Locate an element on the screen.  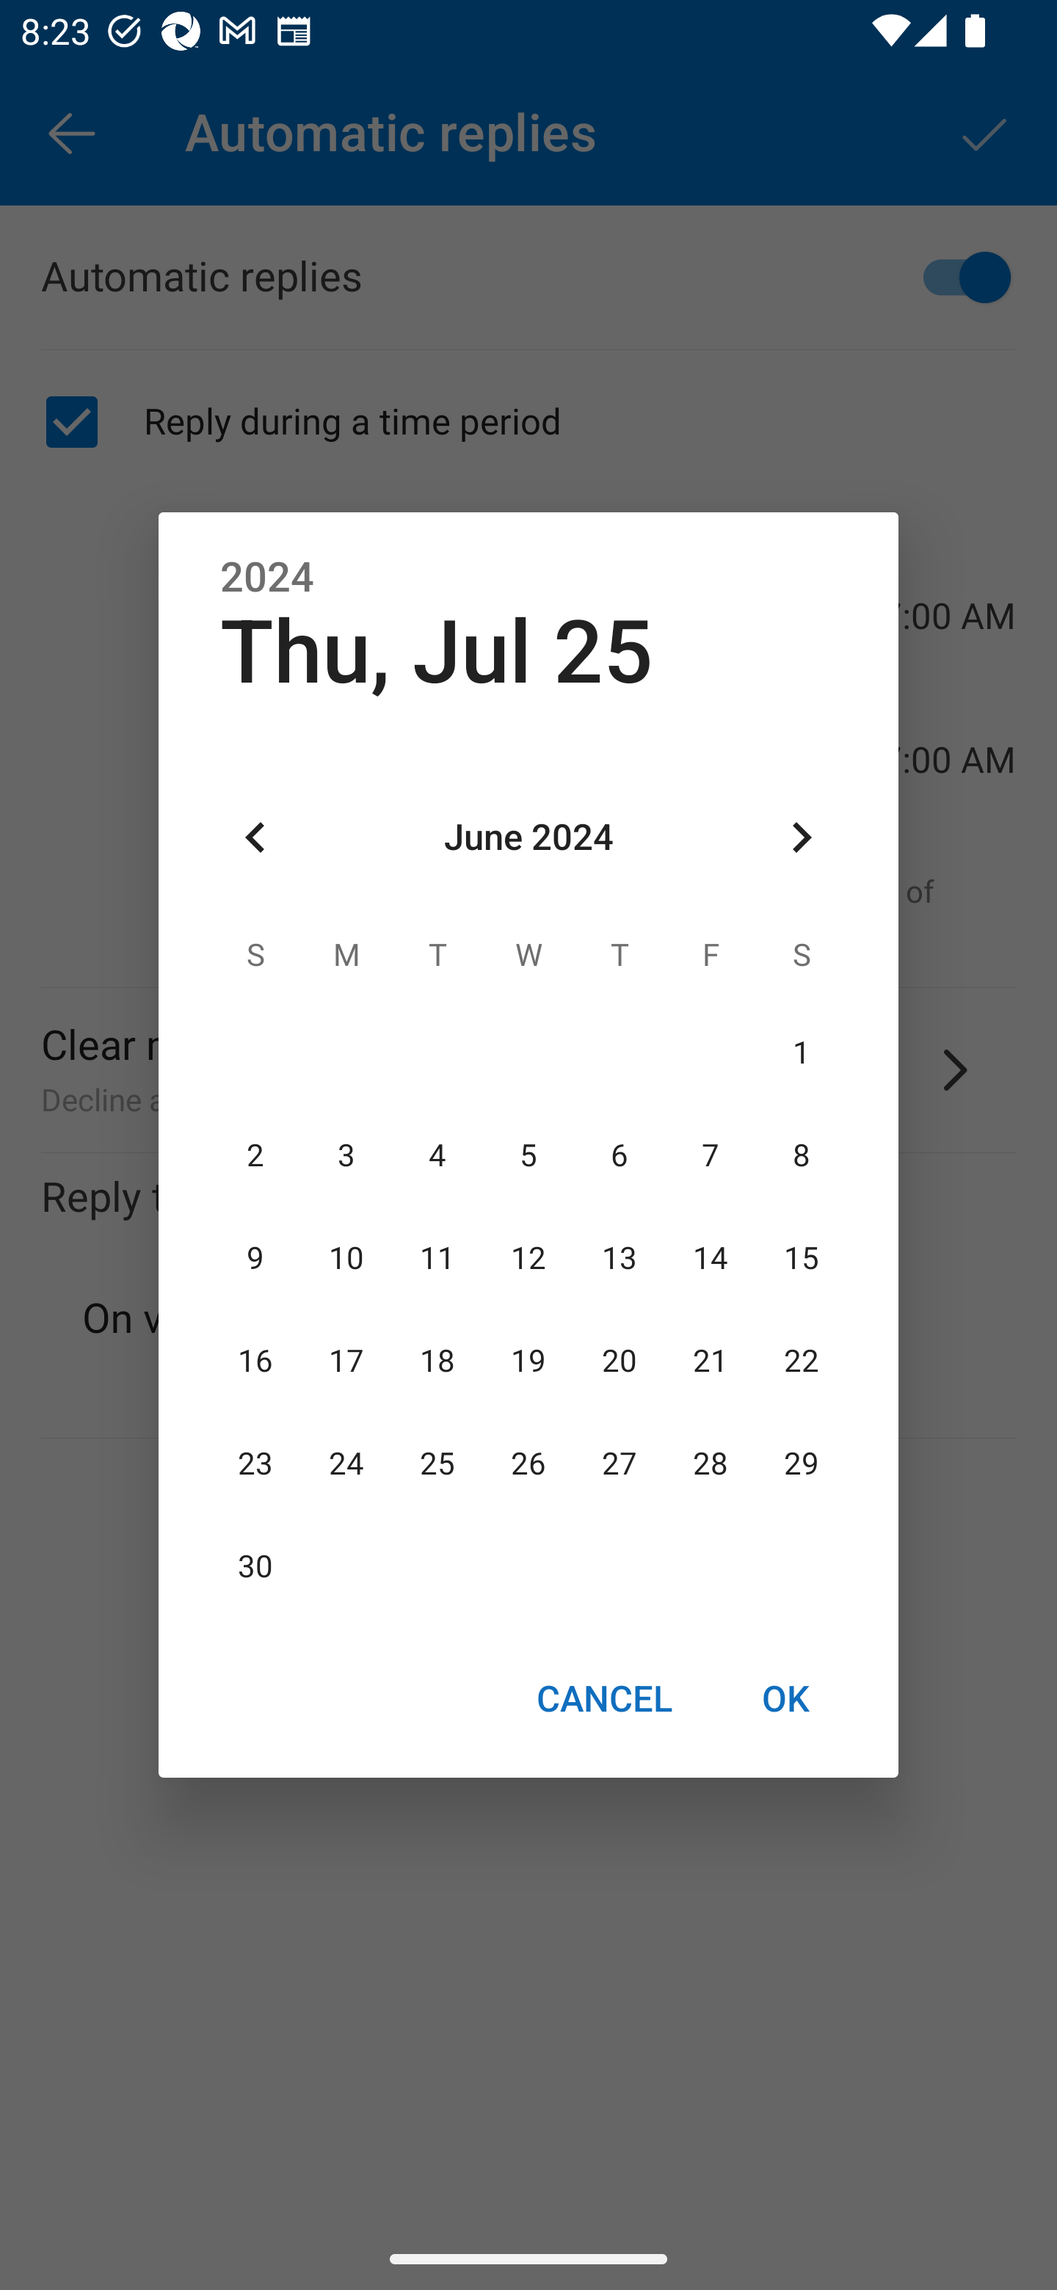
OK is located at coordinates (785, 1698).